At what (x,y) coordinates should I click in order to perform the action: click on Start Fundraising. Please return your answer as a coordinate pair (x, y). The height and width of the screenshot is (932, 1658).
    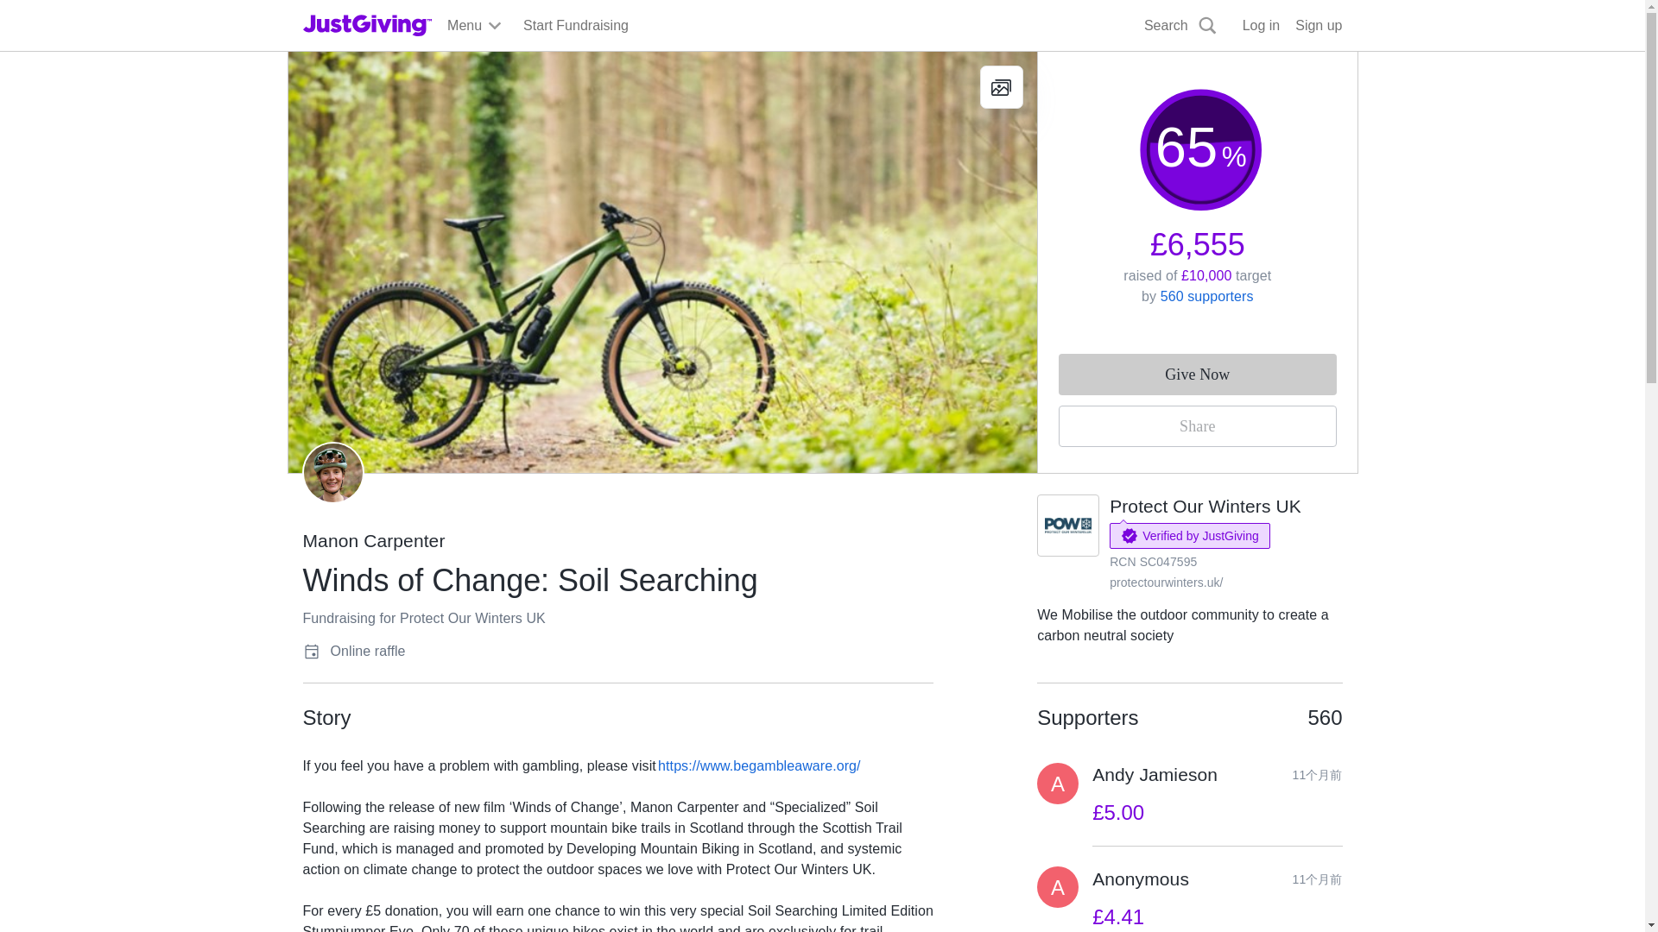
    Looking at the image, I should click on (575, 26).